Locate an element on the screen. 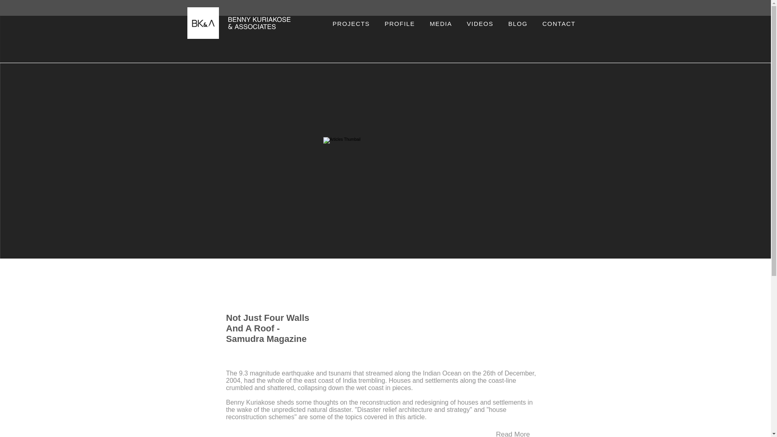  VIDEOS is located at coordinates (480, 23).